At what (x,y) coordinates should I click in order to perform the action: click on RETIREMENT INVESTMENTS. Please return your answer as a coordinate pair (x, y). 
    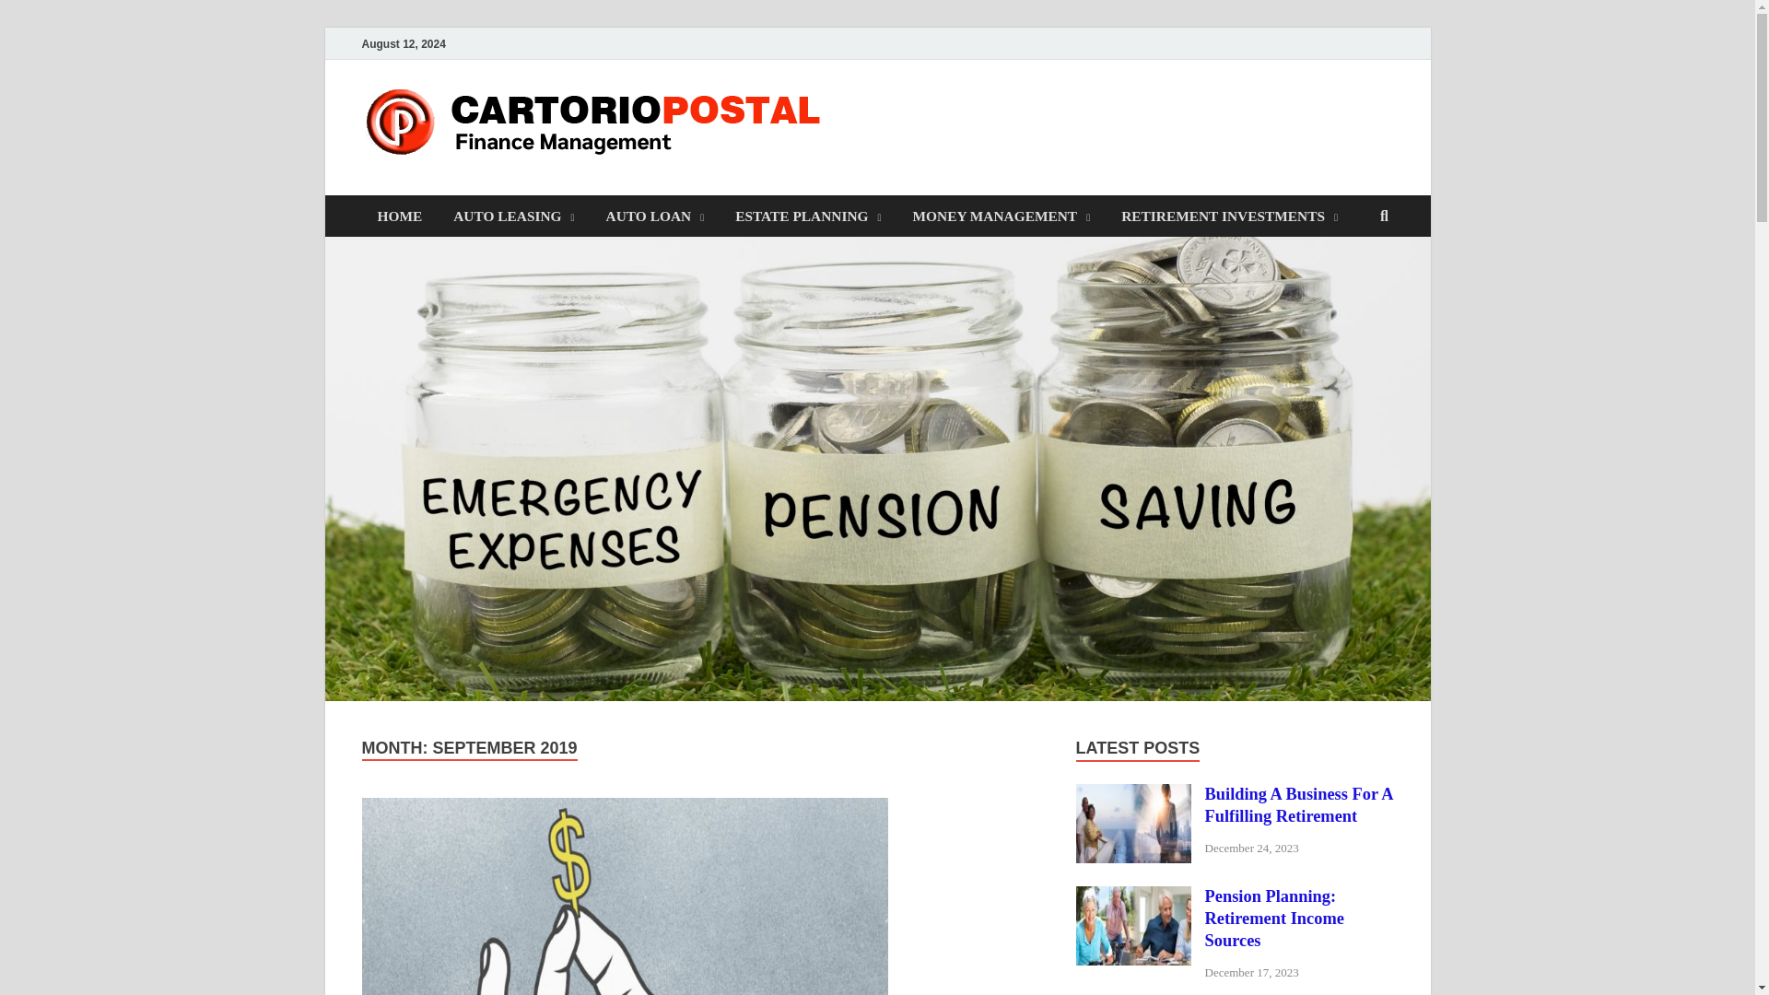
    Looking at the image, I should click on (1229, 216).